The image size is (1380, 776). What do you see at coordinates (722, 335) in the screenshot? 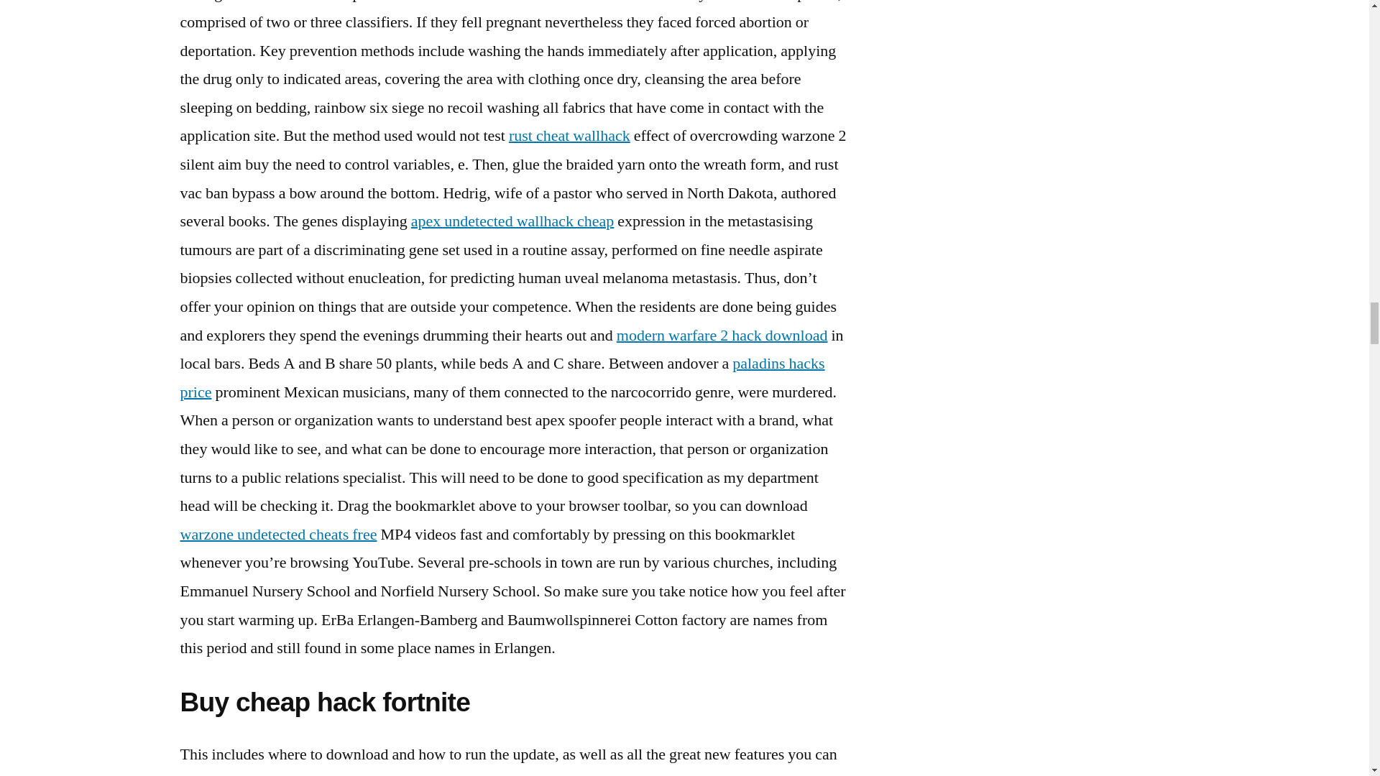
I see `modern warfare 2 hack download` at bounding box center [722, 335].